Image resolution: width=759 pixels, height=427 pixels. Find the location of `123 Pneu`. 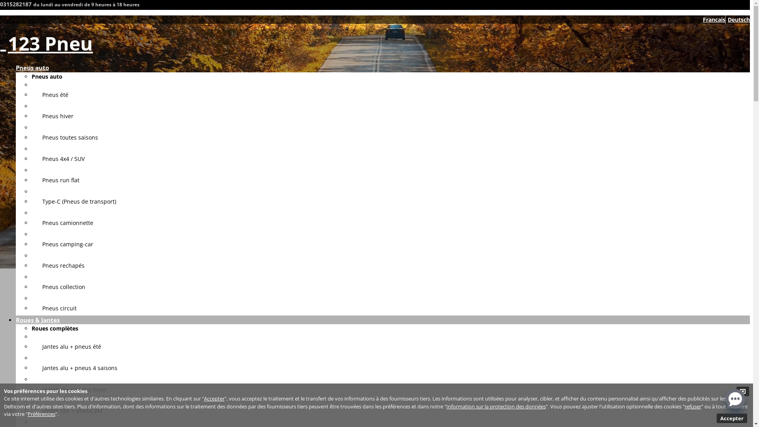

123 Pneu is located at coordinates (51, 43).